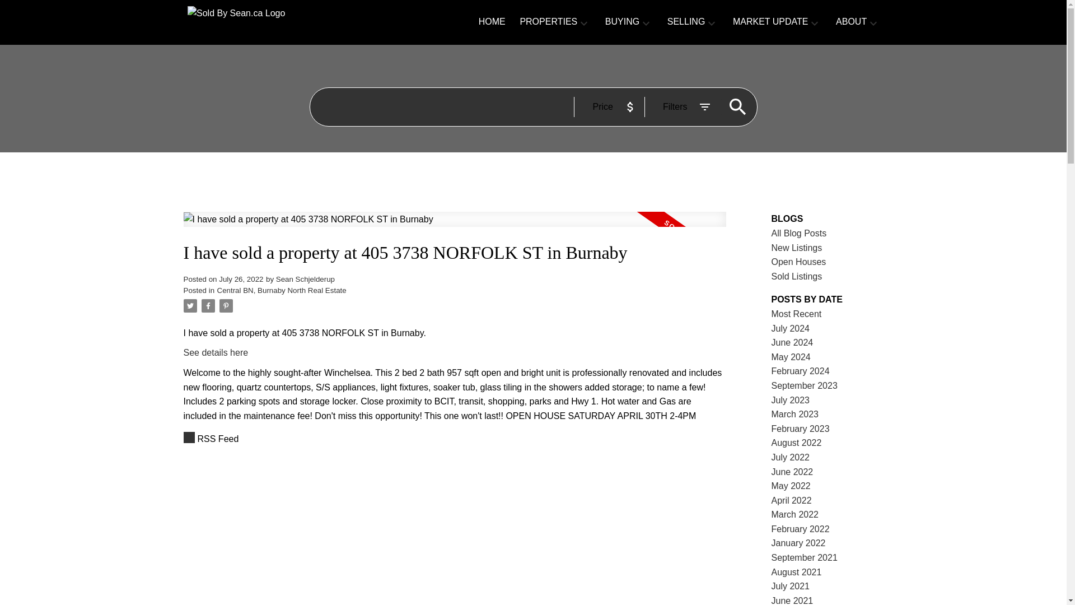 This screenshot has width=1075, height=605. Describe the element at coordinates (455, 439) in the screenshot. I see `RSS` at that location.